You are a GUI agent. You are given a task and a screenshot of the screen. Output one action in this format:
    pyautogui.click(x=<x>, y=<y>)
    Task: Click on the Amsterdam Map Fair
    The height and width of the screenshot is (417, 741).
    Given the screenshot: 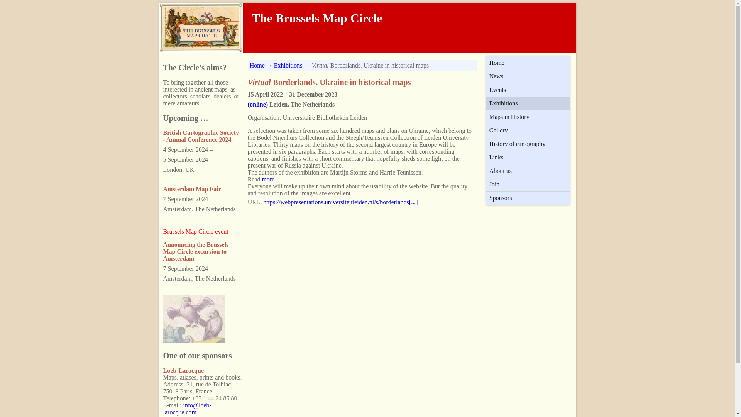 What is the action you would take?
    pyautogui.click(x=192, y=188)
    